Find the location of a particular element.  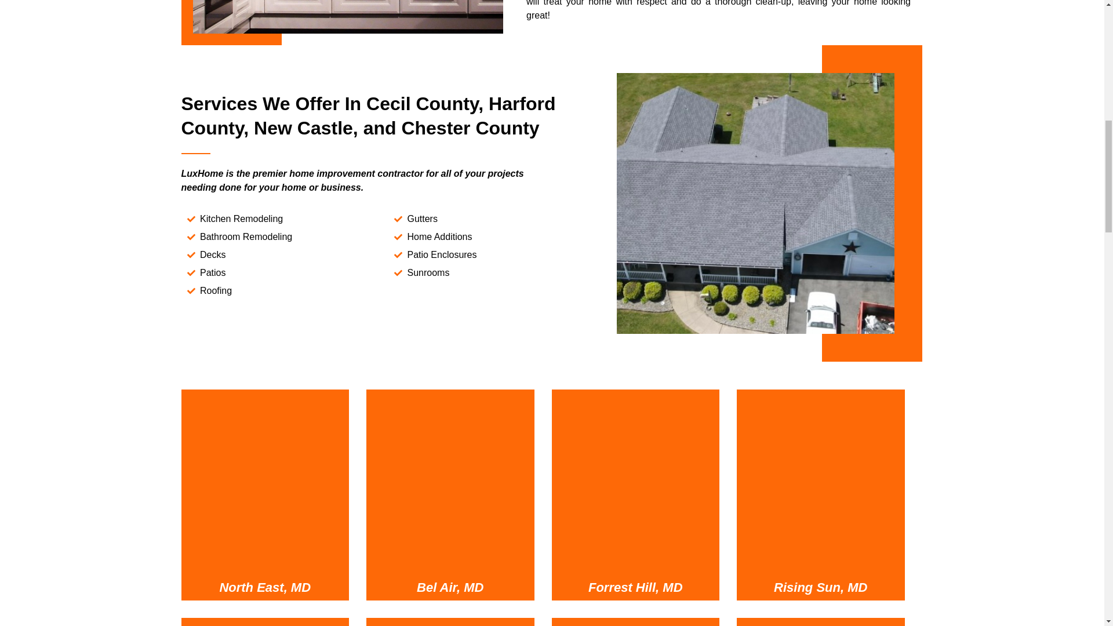

Rising Sun, MD is located at coordinates (821, 482).